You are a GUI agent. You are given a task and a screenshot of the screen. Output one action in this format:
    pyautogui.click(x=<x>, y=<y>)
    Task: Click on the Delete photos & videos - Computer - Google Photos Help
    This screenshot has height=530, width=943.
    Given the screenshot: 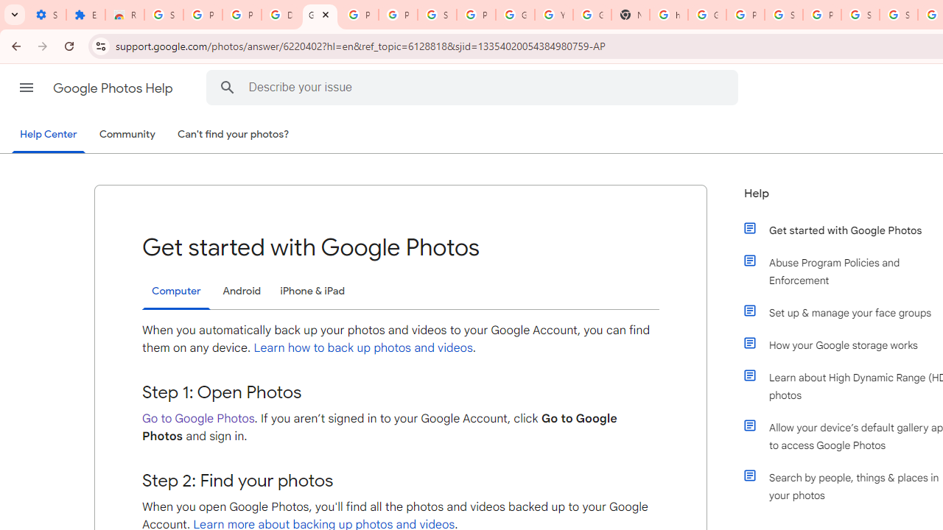 What is the action you would take?
    pyautogui.click(x=281, y=15)
    